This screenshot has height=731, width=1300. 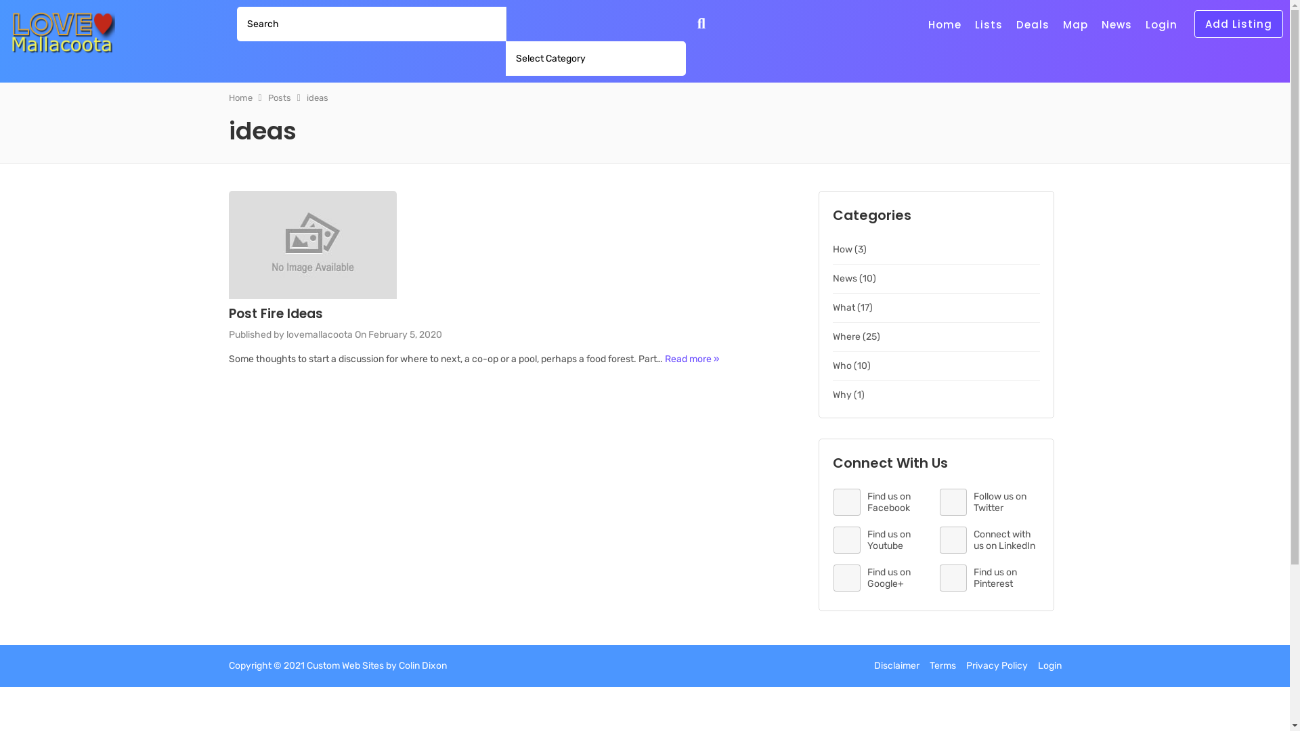 I want to click on Login, so click(x=1049, y=666).